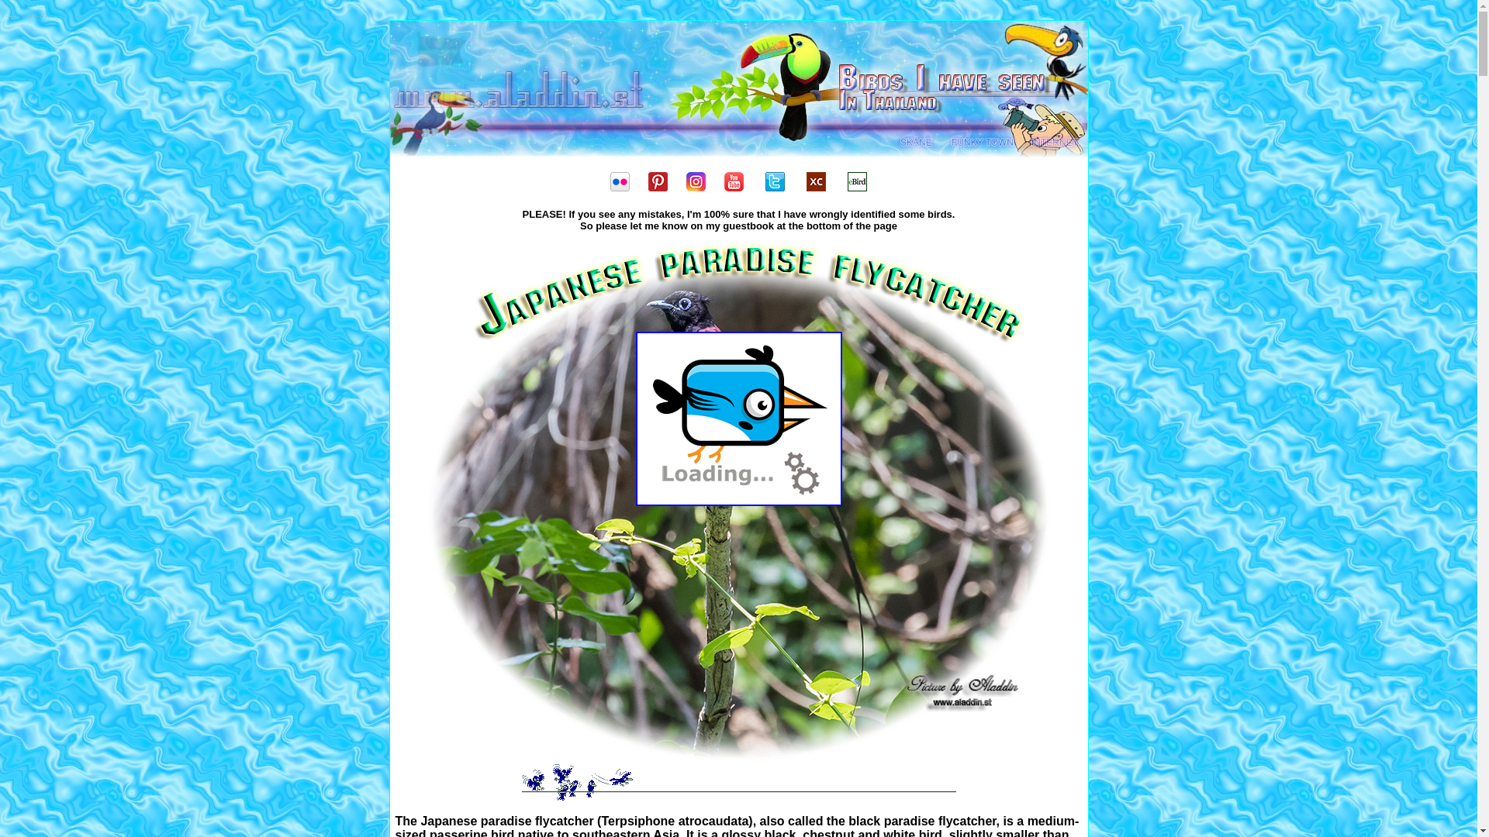  I want to click on My checklists on ebird, so click(856, 187).